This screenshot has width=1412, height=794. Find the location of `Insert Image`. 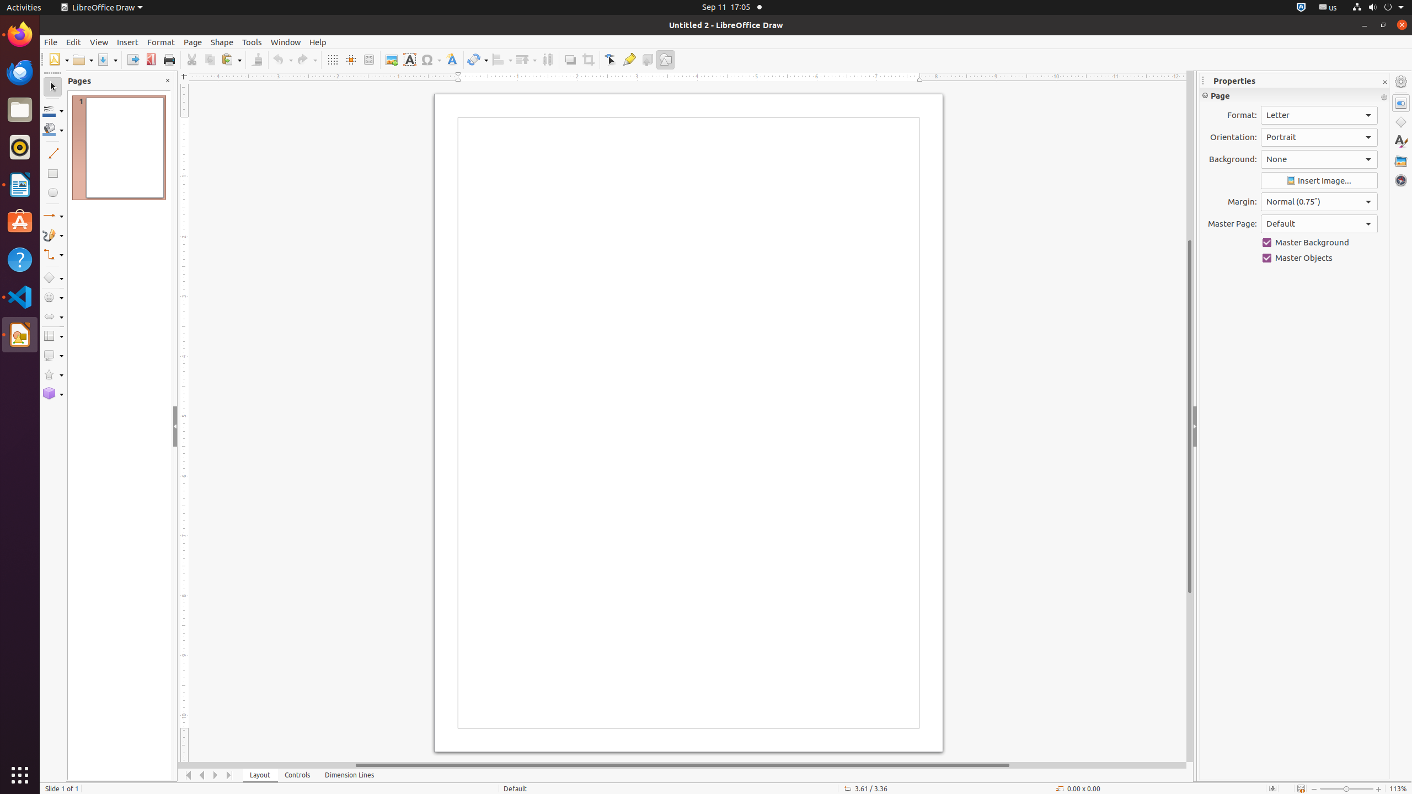

Insert Image is located at coordinates (1319, 181).